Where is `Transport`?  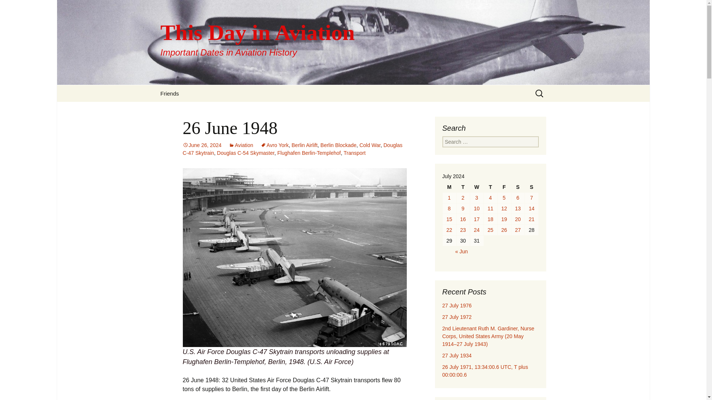
Transport is located at coordinates (354, 153).